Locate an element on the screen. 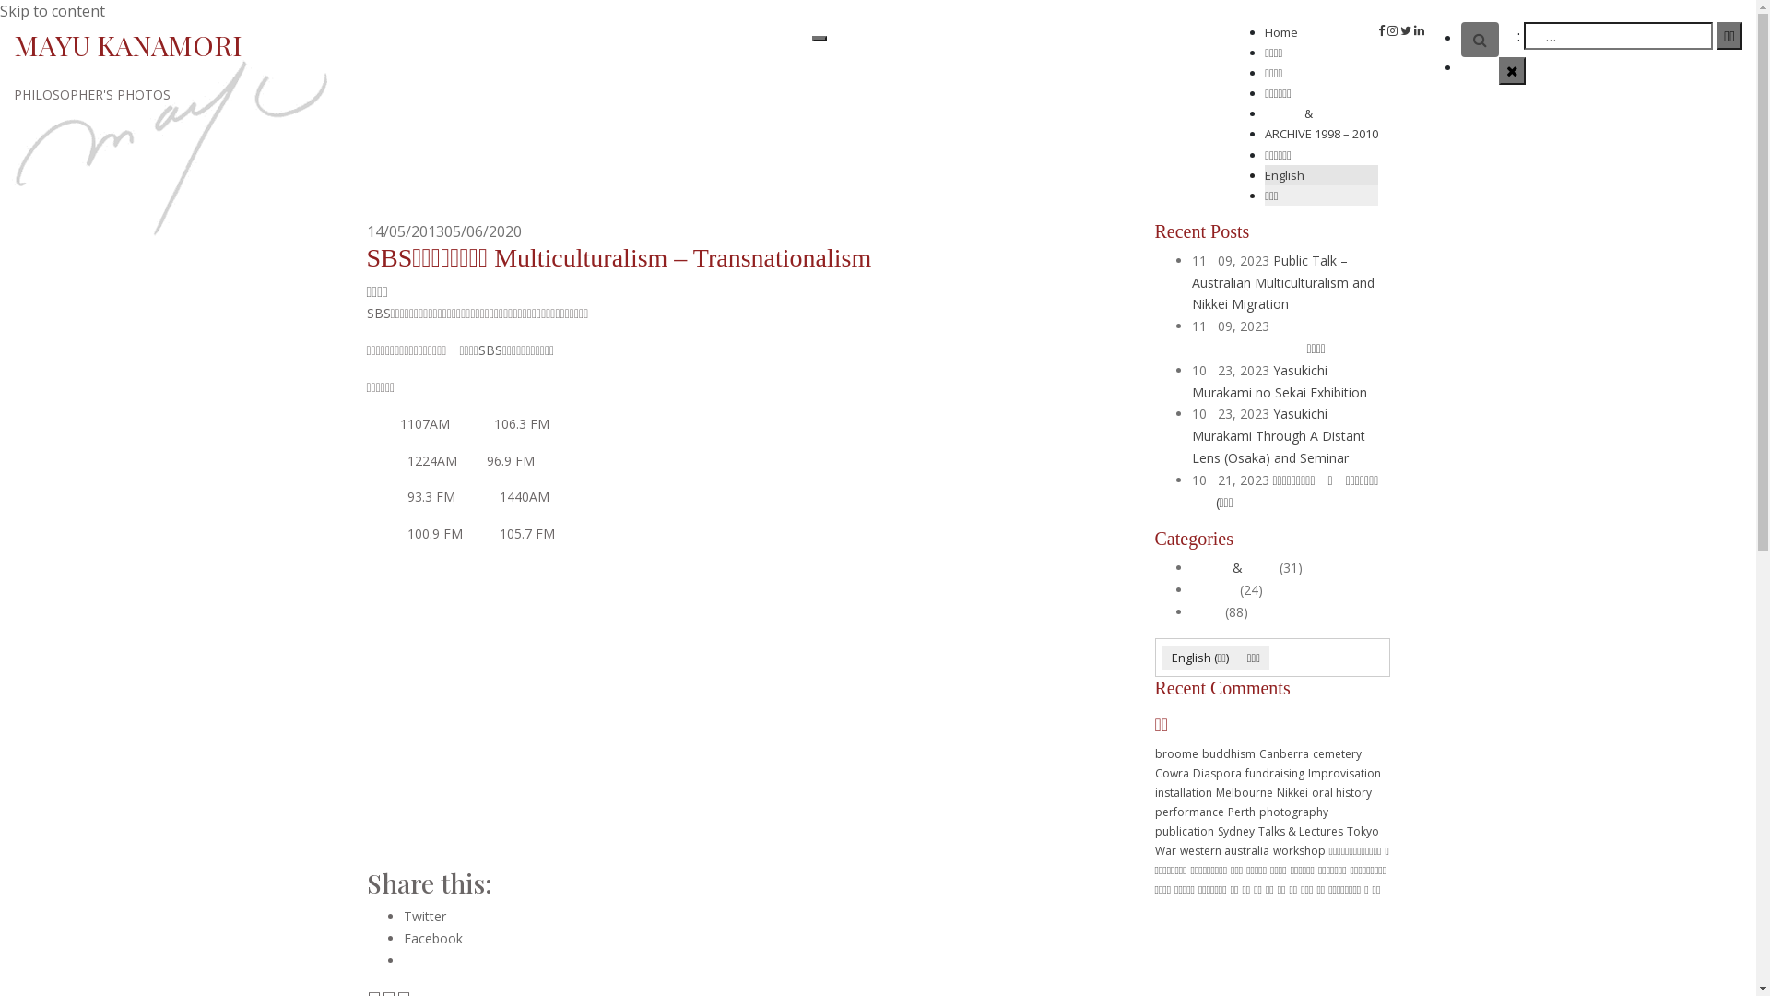  Improvisation is located at coordinates (1344, 773).